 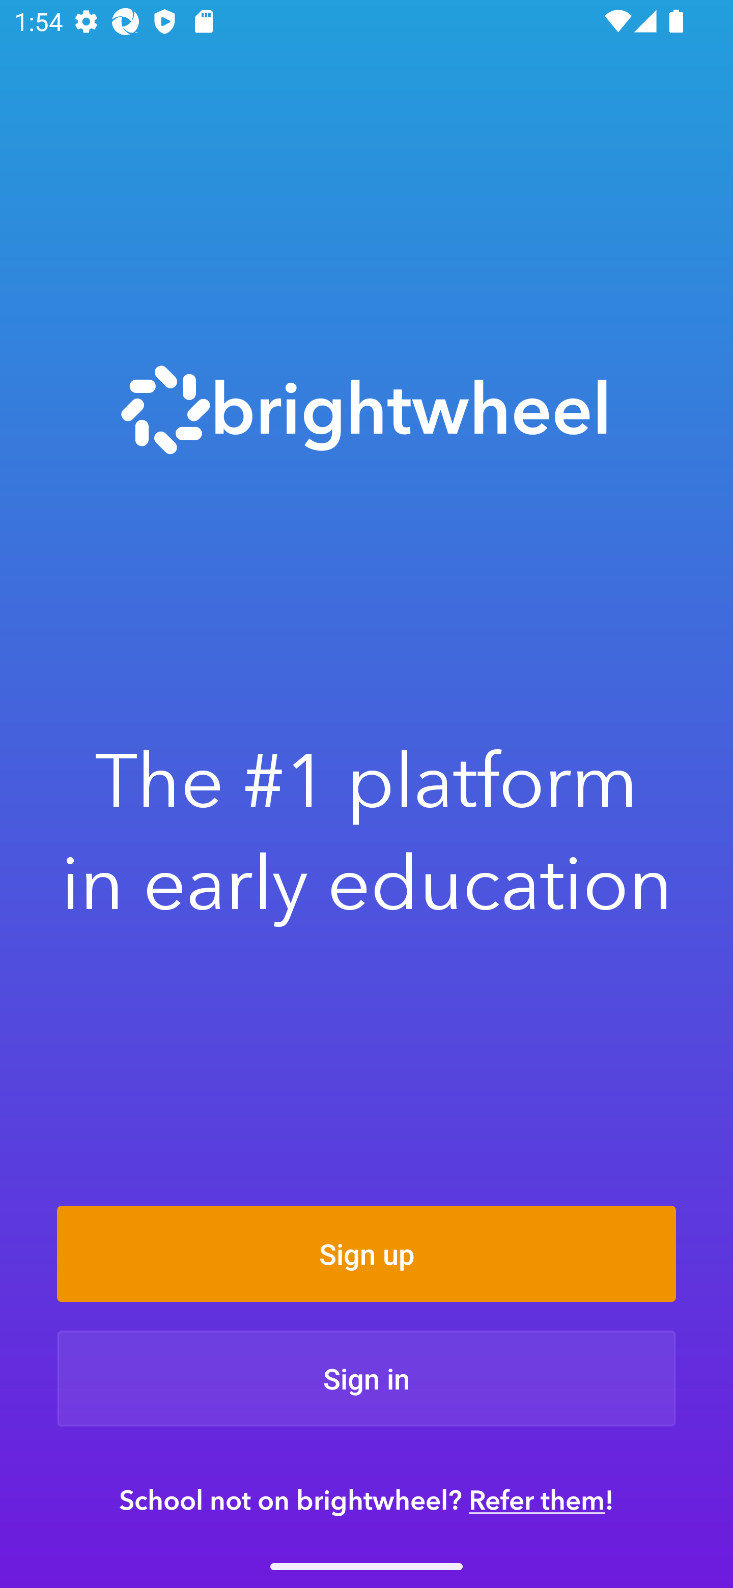 What do you see at coordinates (366, 1254) in the screenshot?
I see `Sign up` at bounding box center [366, 1254].